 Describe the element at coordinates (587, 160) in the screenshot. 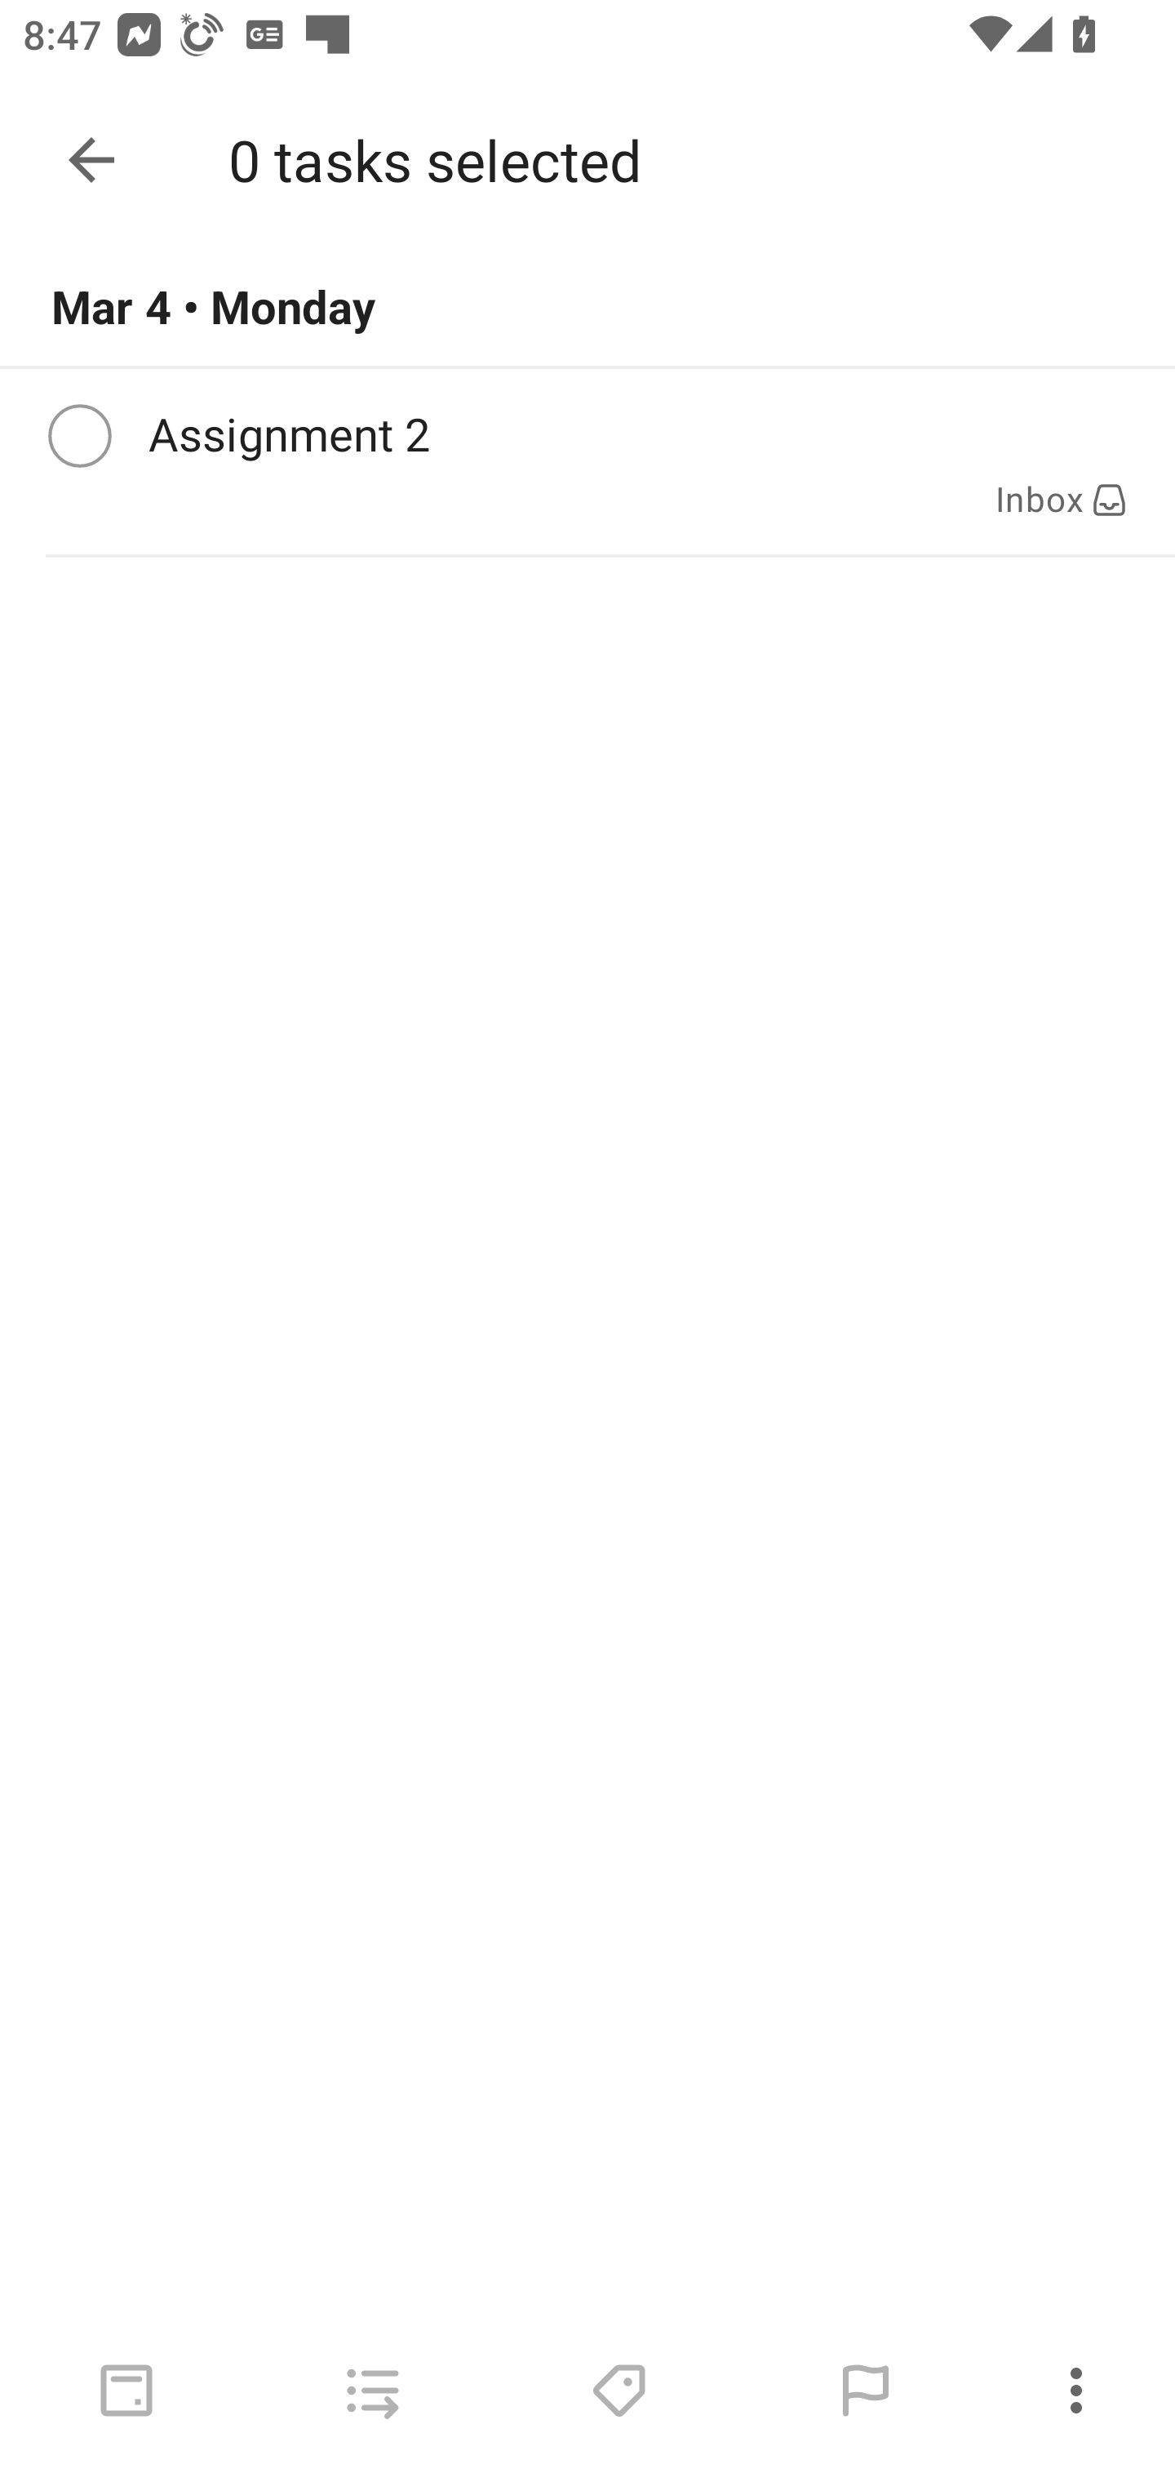

I see `Today More options` at that location.